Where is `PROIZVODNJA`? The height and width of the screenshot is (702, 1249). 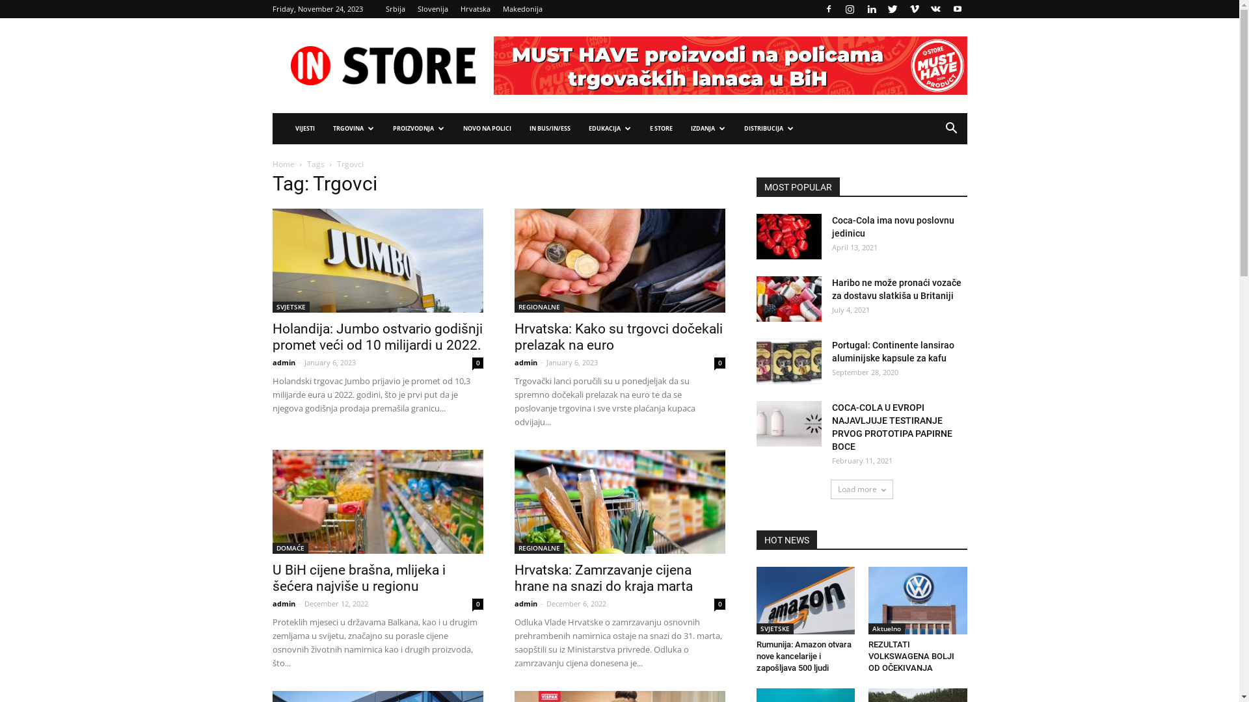 PROIZVODNJA is located at coordinates (419, 129).